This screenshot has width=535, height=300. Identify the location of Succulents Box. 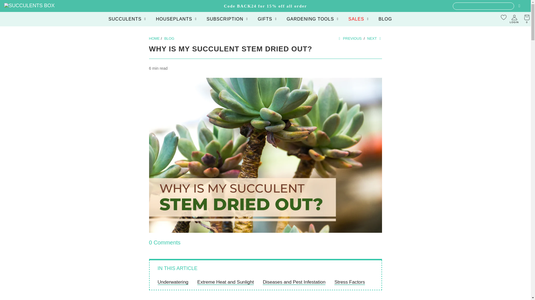
(154, 38).